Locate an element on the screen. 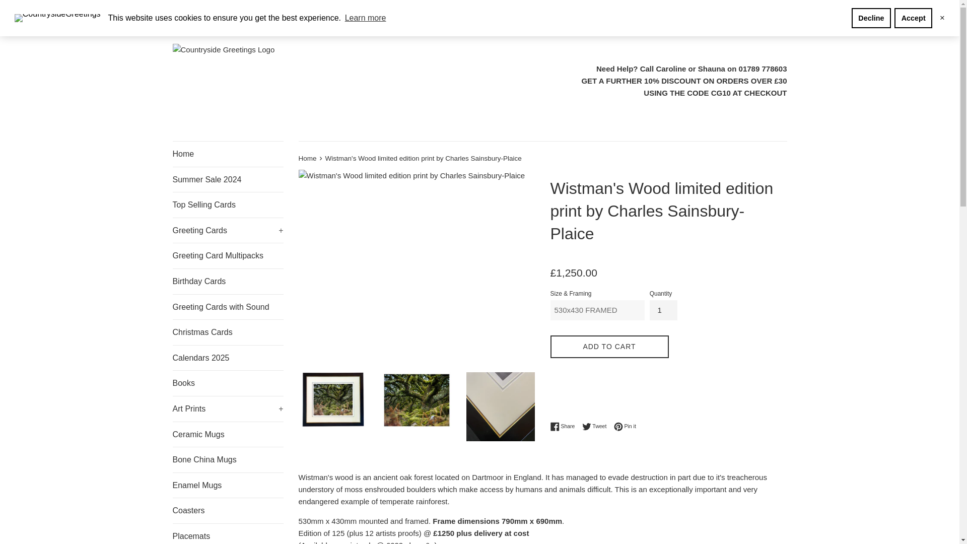 The height and width of the screenshot is (544, 967). Accept is located at coordinates (913, 18).